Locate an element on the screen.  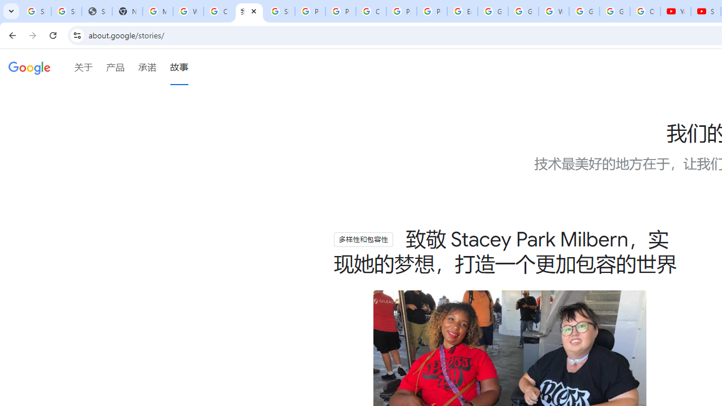
Google Account is located at coordinates (615, 11).